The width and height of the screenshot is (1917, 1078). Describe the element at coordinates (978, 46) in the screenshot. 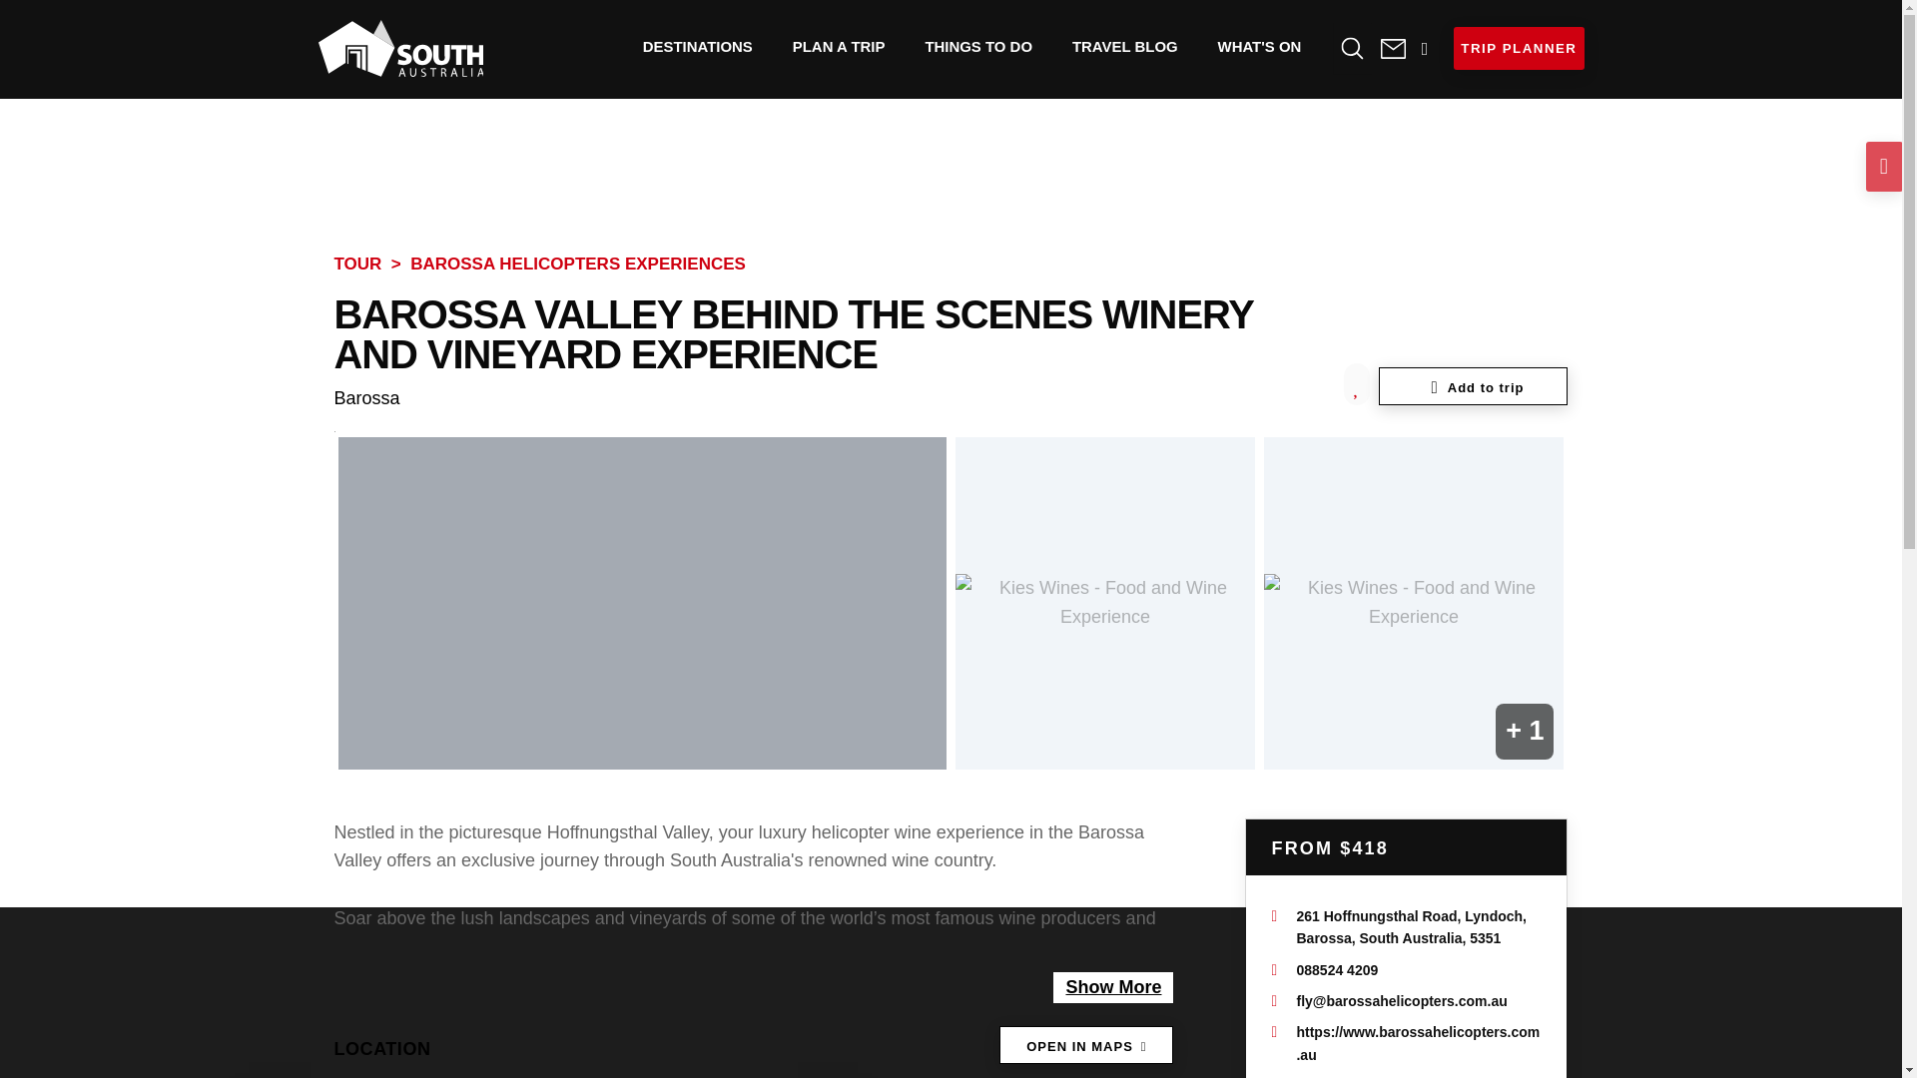

I see `THINGS TO DO` at that location.